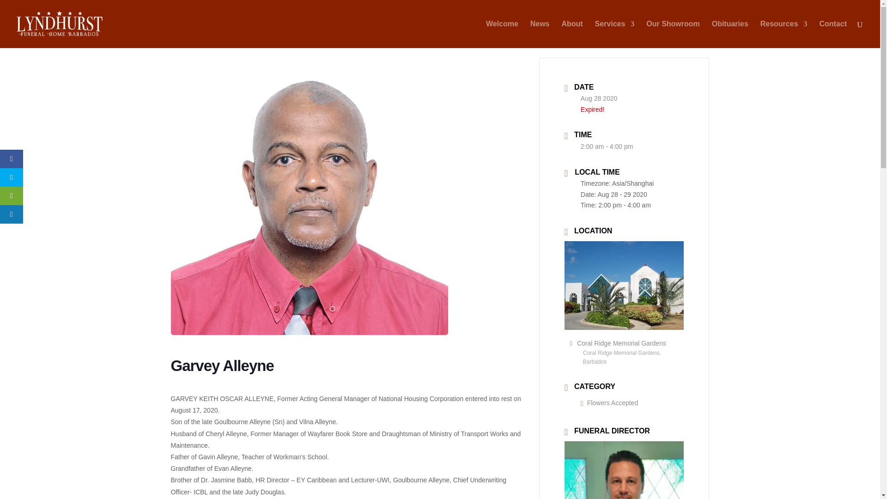 The image size is (887, 499). I want to click on Welcome, so click(502, 34).